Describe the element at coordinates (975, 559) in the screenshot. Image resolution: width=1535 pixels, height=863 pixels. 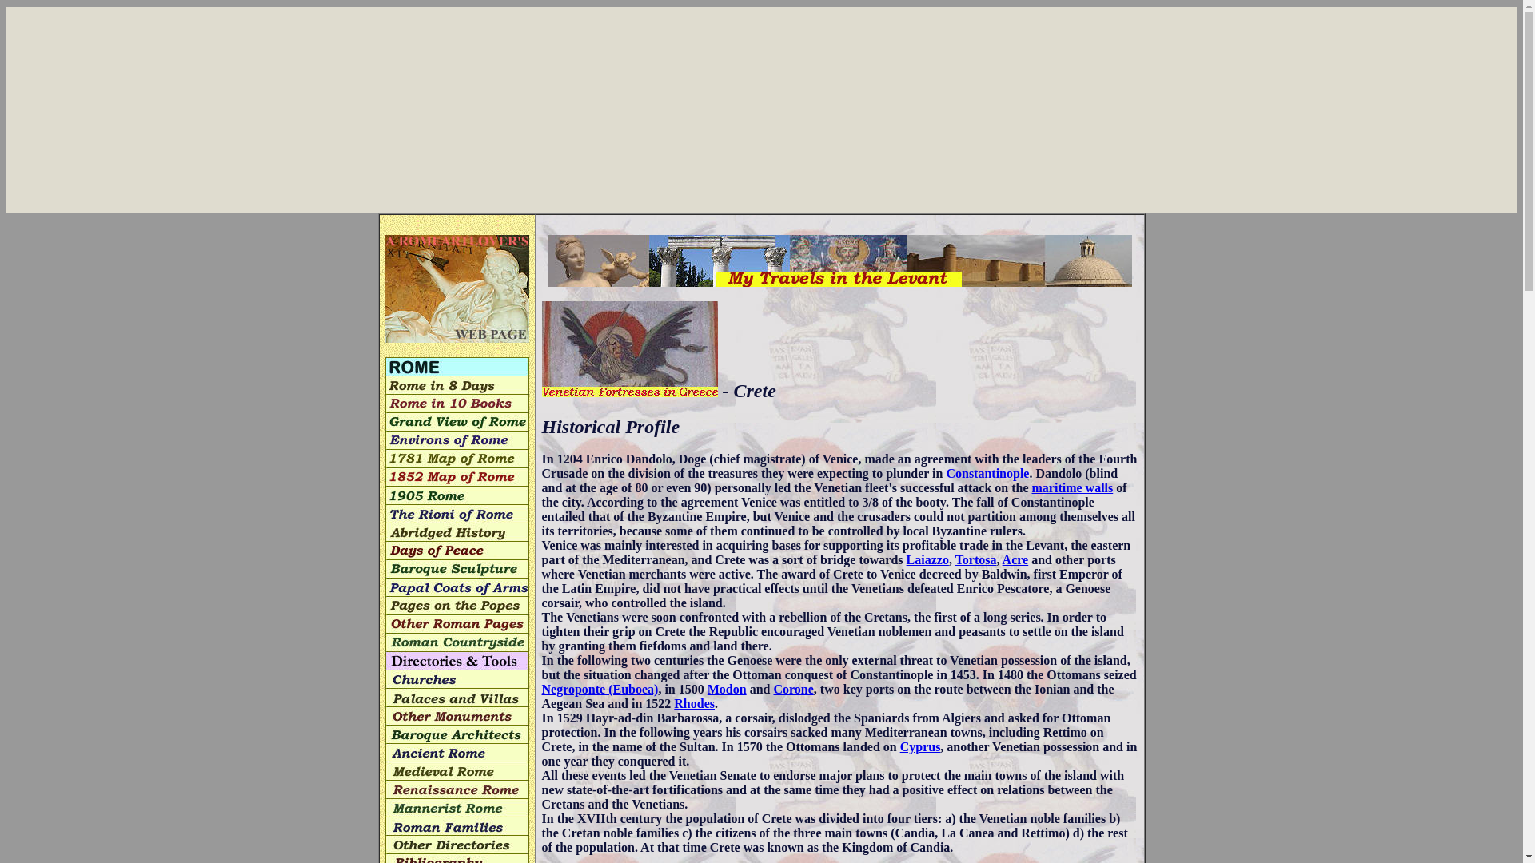
I see `Tortosa` at that location.